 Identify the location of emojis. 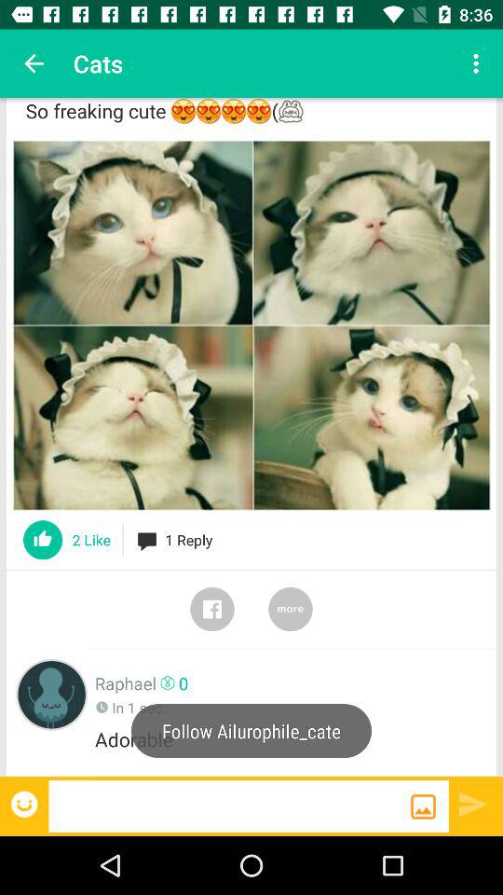
(26, 804).